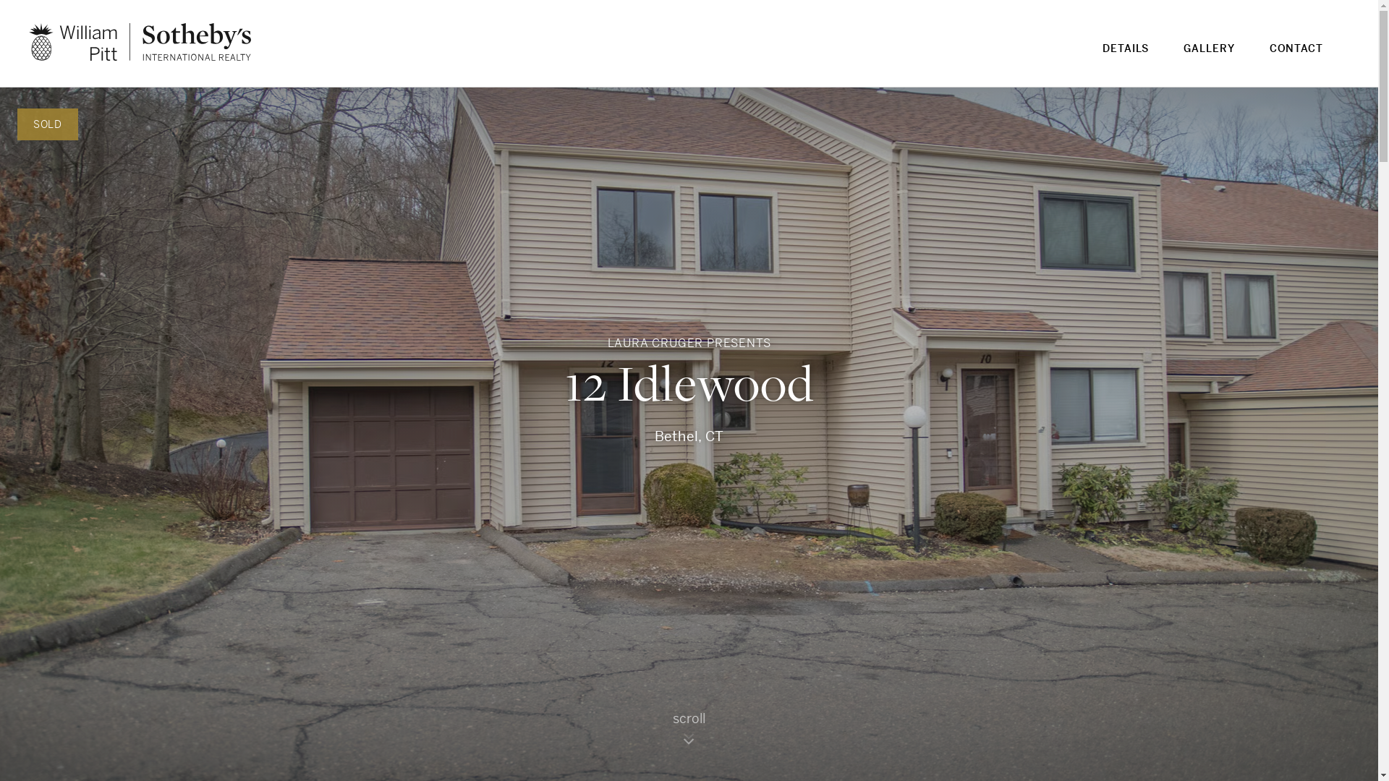 This screenshot has width=1389, height=781. I want to click on CONTACT, so click(1296, 58).